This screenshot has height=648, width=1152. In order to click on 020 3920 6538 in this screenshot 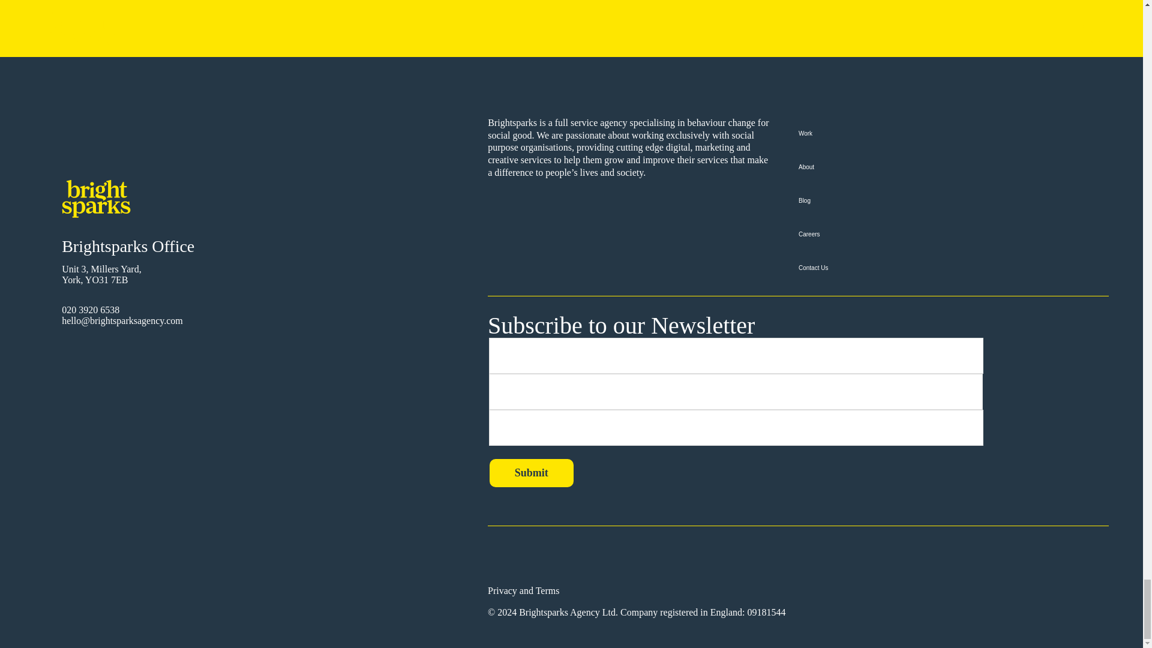, I will do `click(91, 247)`.